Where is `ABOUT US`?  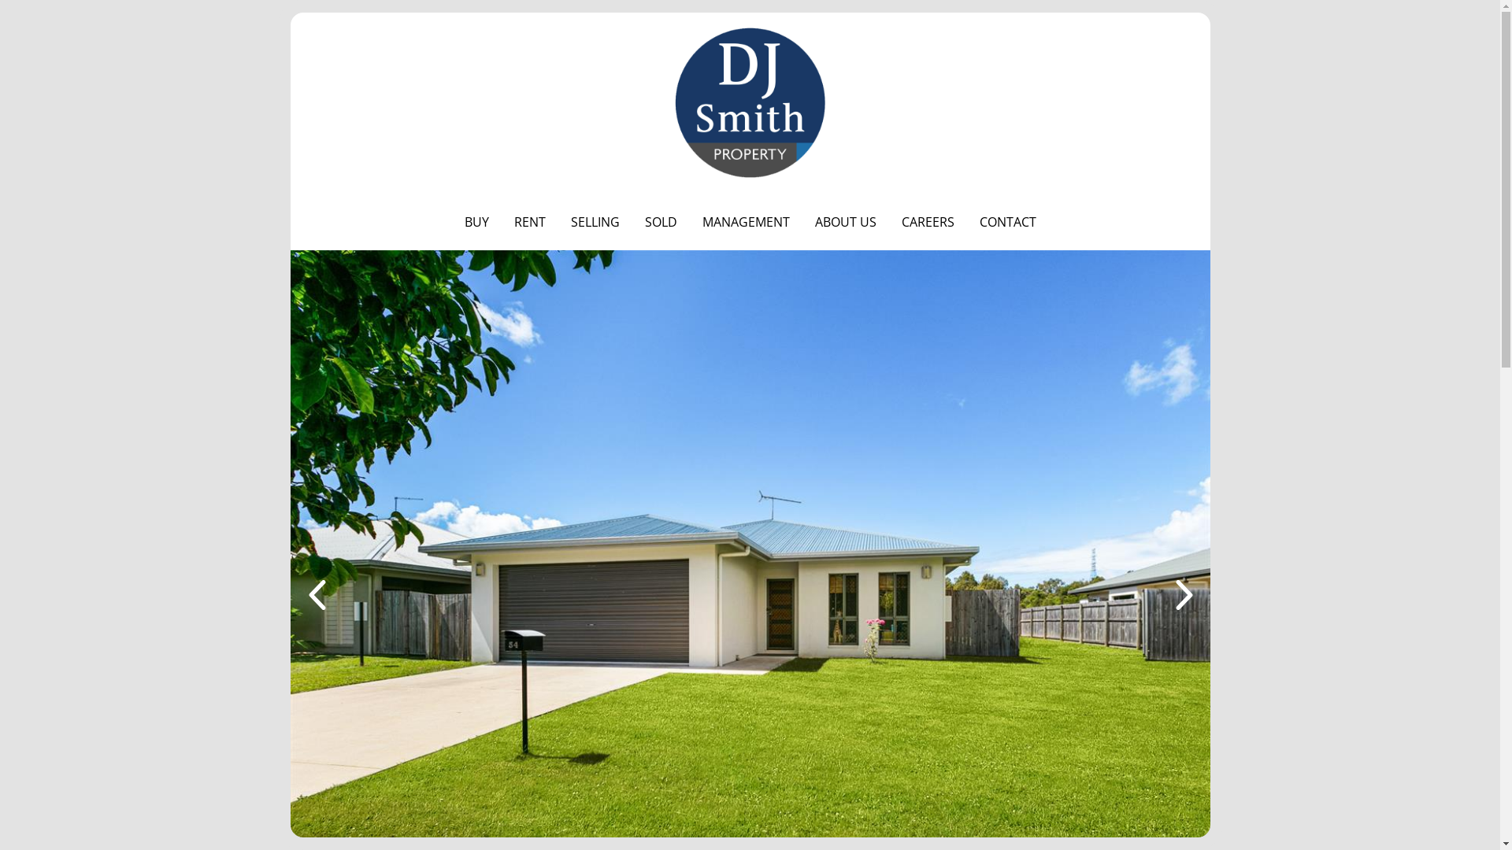
ABOUT US is located at coordinates (844, 222).